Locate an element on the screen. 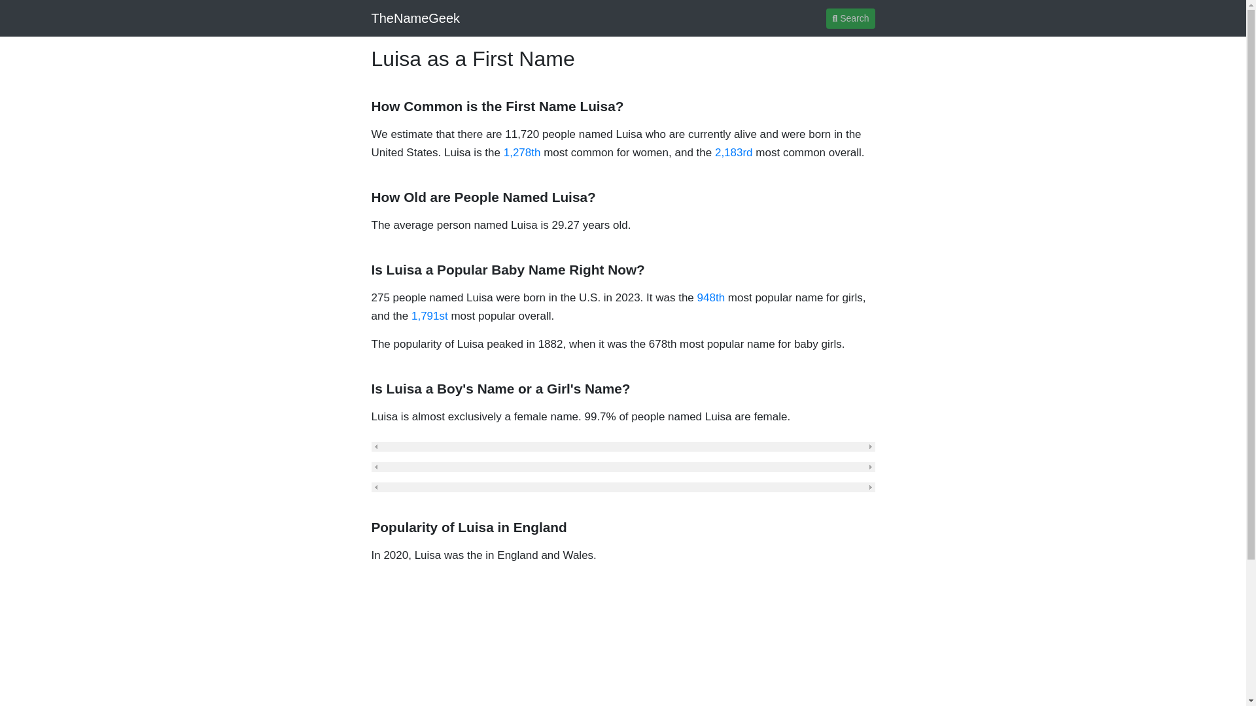 The image size is (1256, 706). Search is located at coordinates (850, 18).